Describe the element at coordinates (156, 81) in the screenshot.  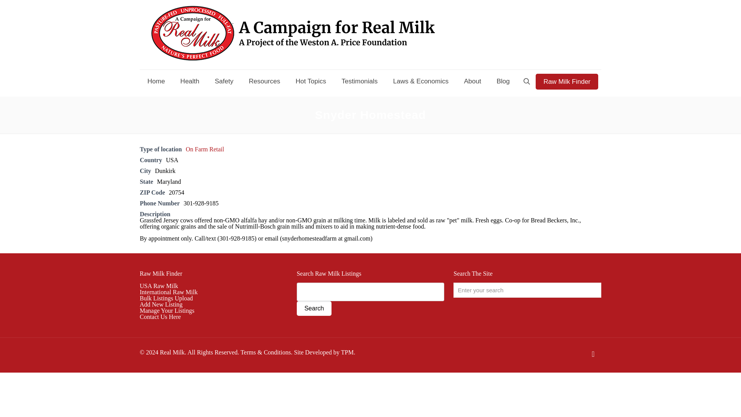
I see `Home` at that location.